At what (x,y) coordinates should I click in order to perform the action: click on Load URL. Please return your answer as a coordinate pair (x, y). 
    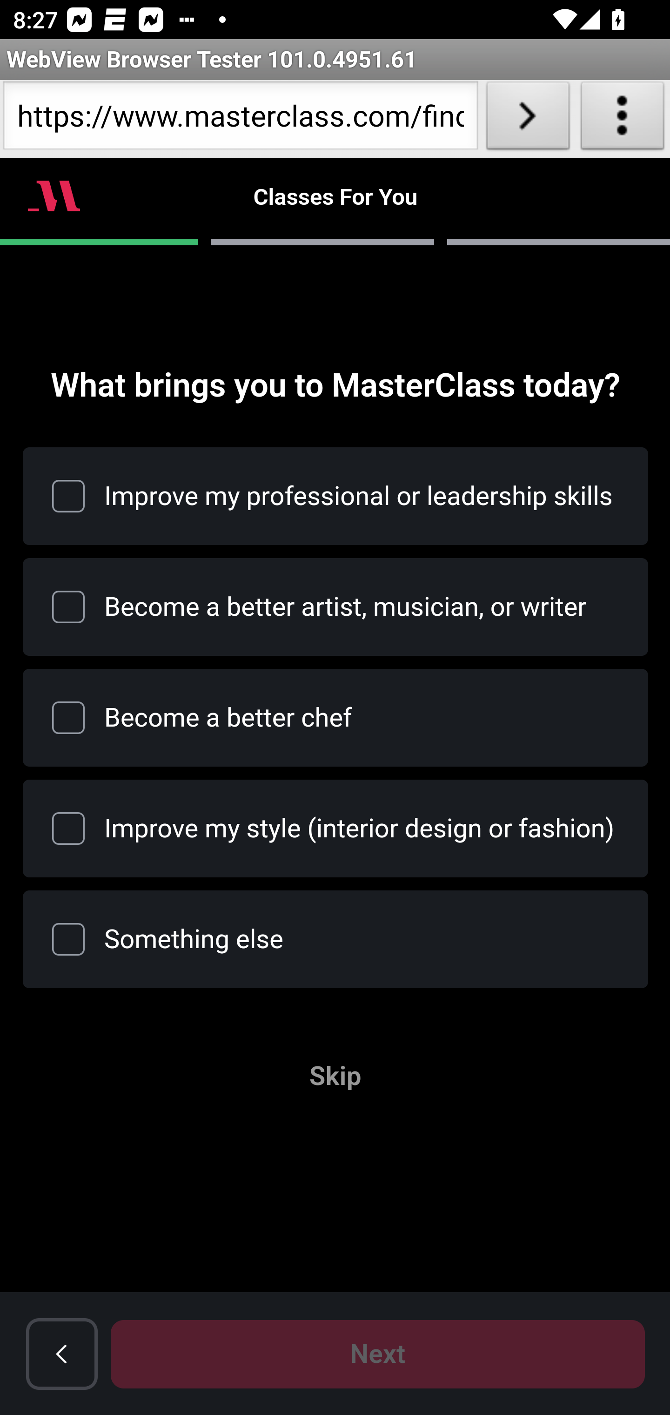
    Looking at the image, I should click on (528, 119).